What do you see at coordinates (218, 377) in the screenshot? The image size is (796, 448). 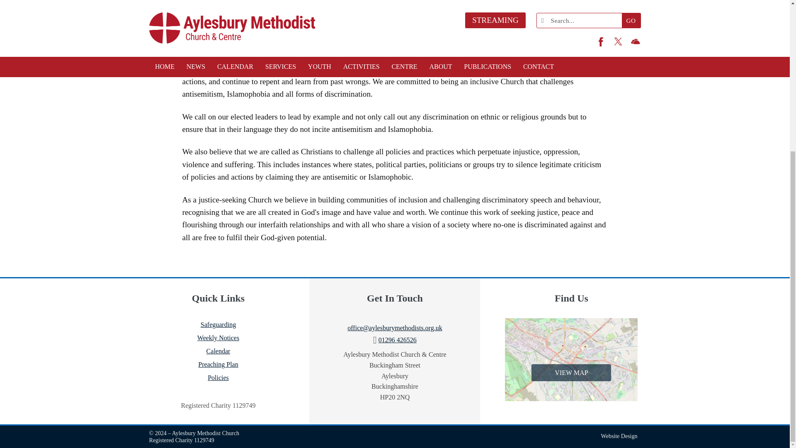 I see `Policies` at bounding box center [218, 377].